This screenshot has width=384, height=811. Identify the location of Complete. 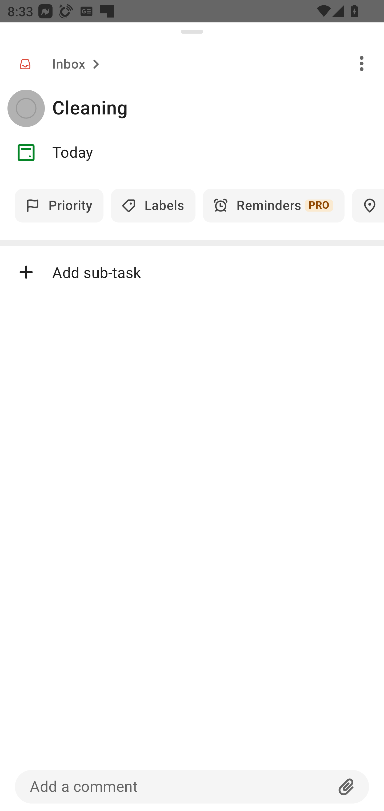
(26, 108).